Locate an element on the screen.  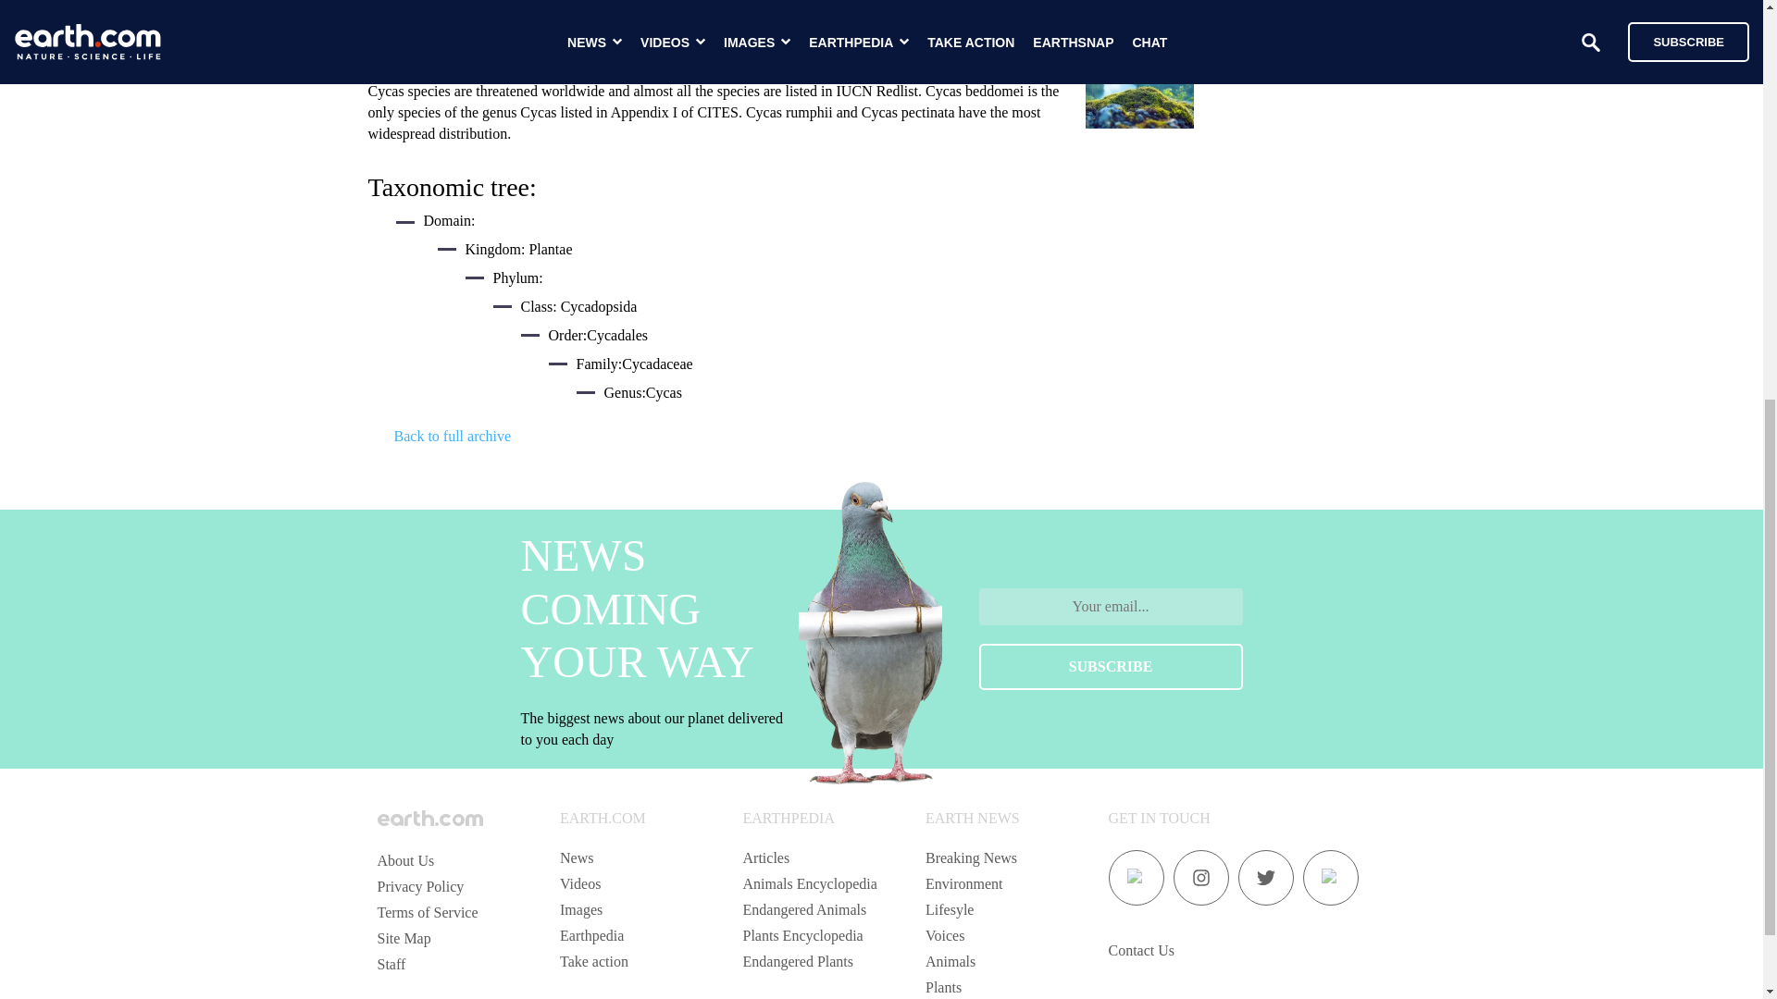
Endangered Animals is located at coordinates (804, 910).